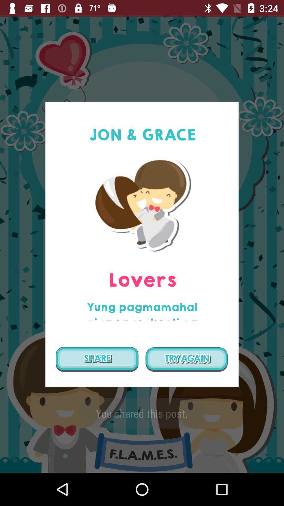 The width and height of the screenshot is (284, 506). I want to click on try again button, so click(187, 359).